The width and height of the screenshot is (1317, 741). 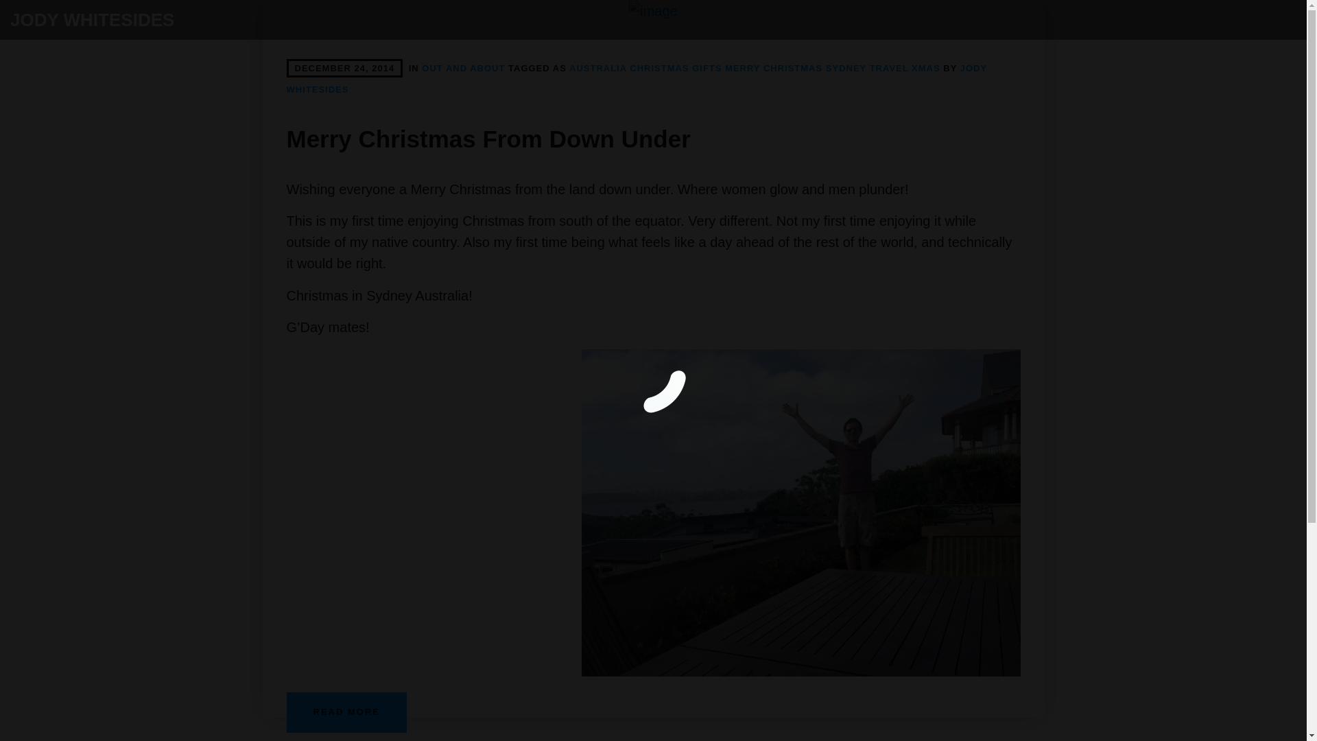 What do you see at coordinates (653, 11) in the screenshot?
I see `Merry Christmas From Down Under` at bounding box center [653, 11].